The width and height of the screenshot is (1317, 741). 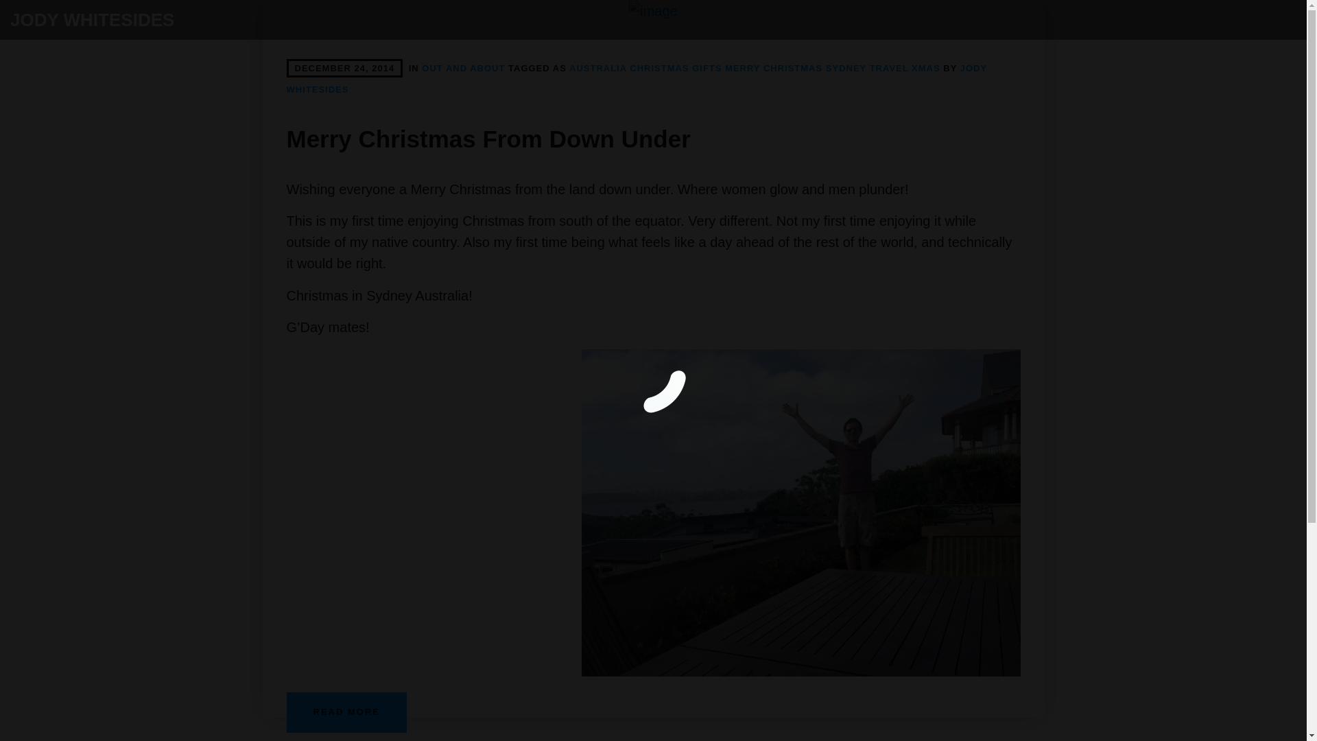 What do you see at coordinates (653, 11) in the screenshot?
I see `Merry Christmas From Down Under` at bounding box center [653, 11].